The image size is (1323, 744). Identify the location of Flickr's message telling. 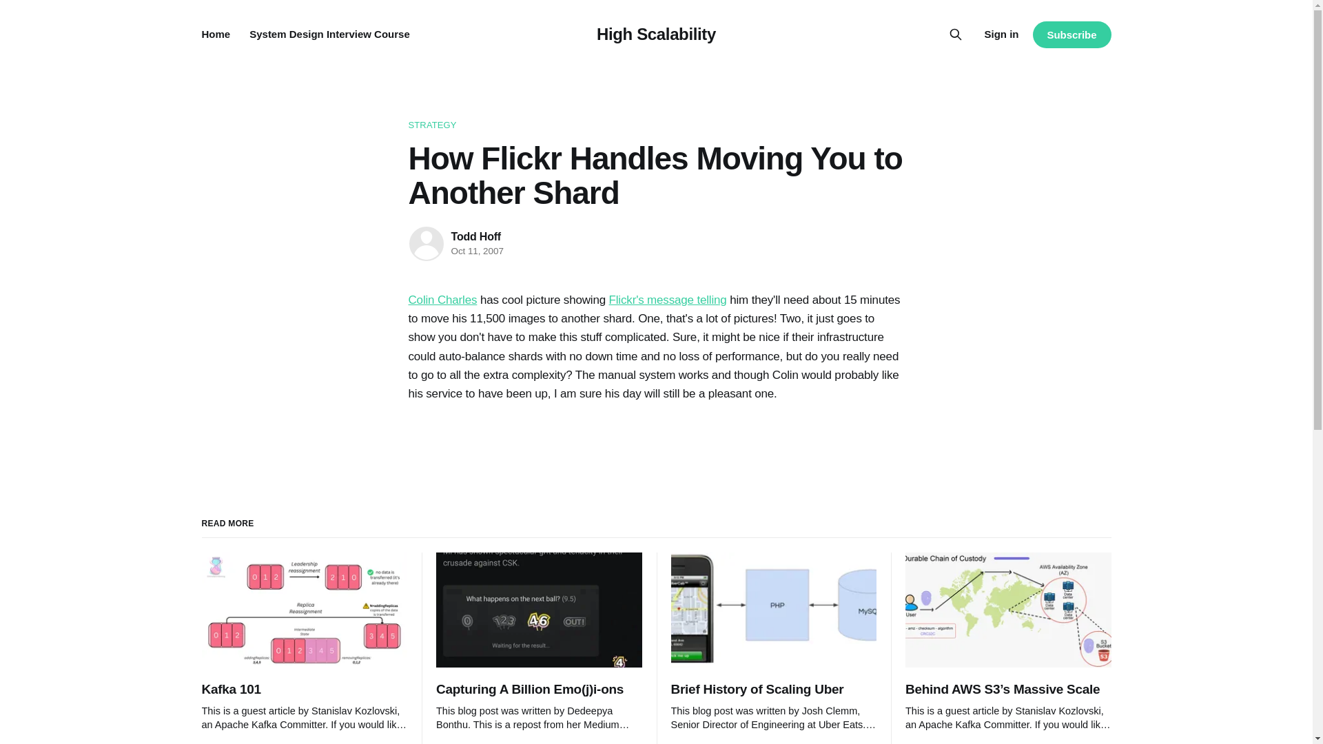
(667, 299).